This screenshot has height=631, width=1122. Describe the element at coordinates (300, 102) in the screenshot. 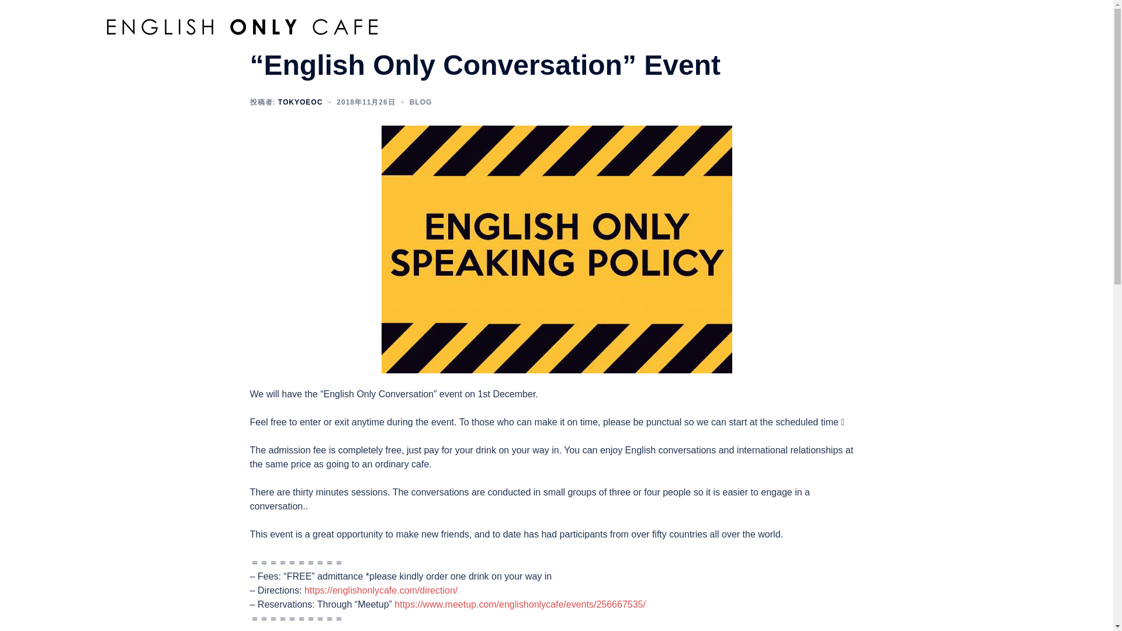

I see `TOKYOEOC` at that location.